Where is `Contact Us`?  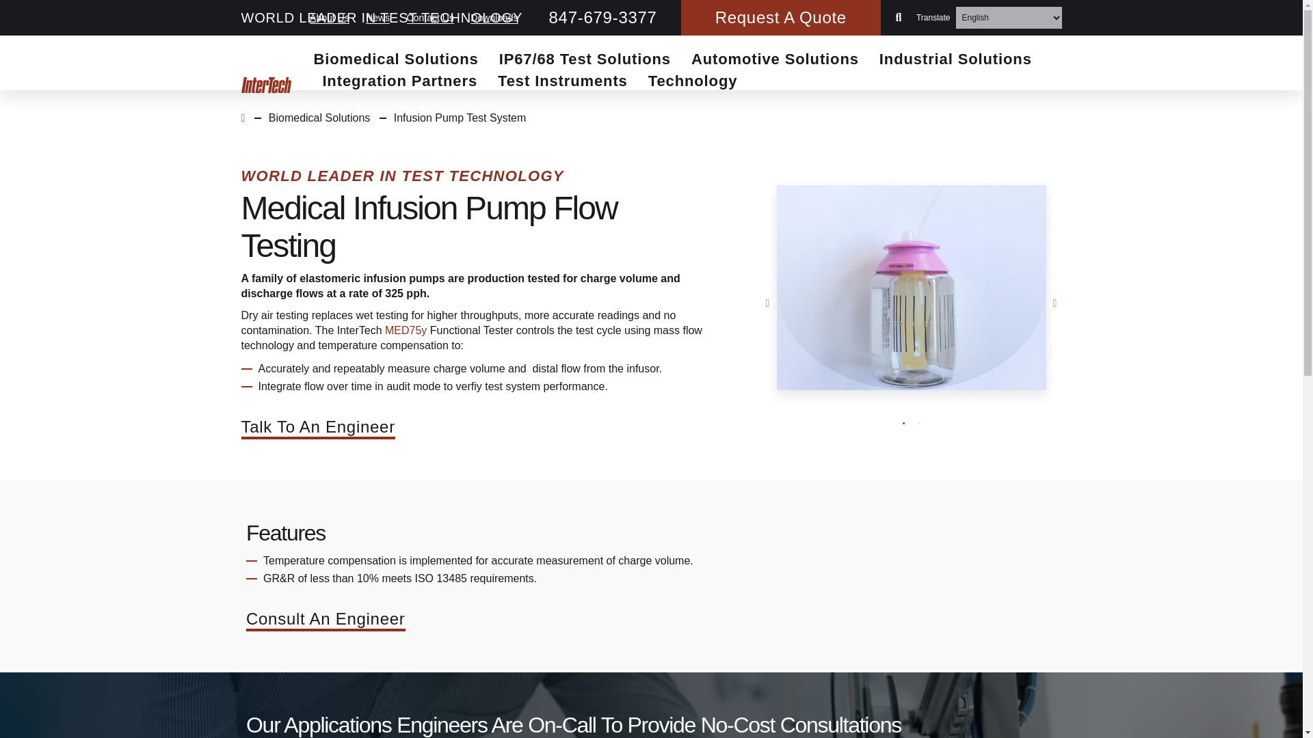
Contact Us is located at coordinates (431, 18).